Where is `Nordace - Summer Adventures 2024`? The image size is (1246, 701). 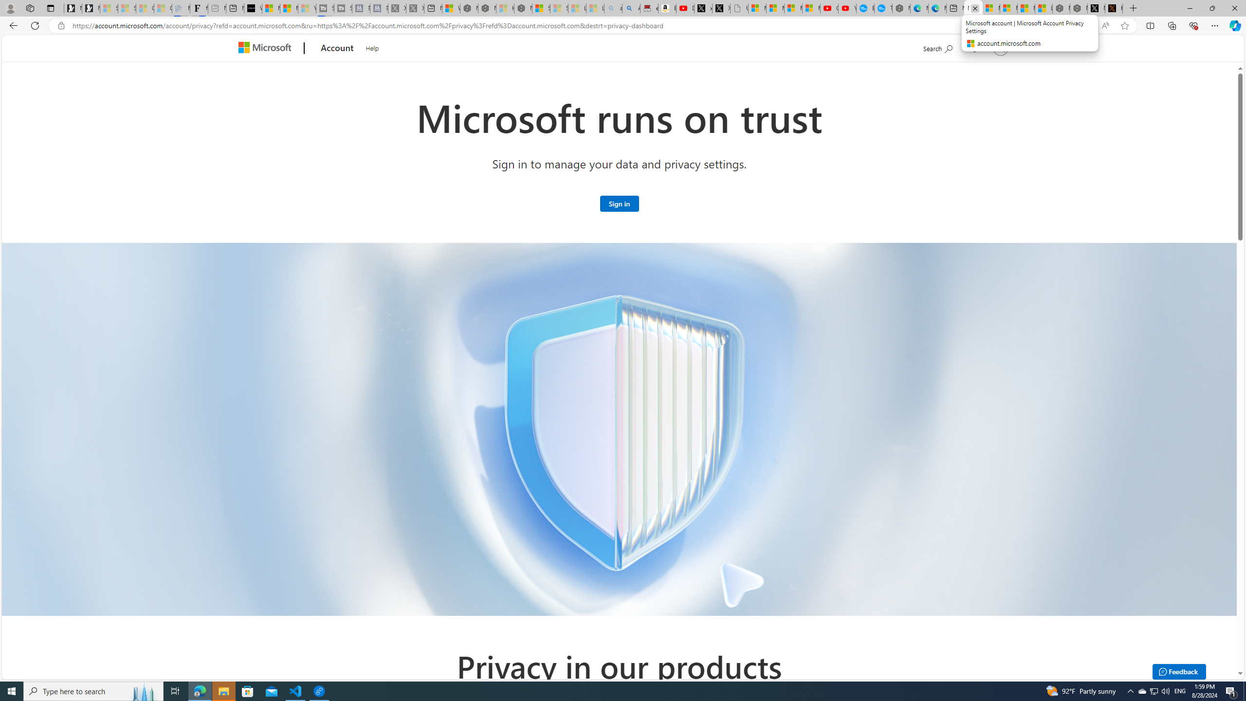
Nordace - Summer Adventures 2024 is located at coordinates (1078, 8).